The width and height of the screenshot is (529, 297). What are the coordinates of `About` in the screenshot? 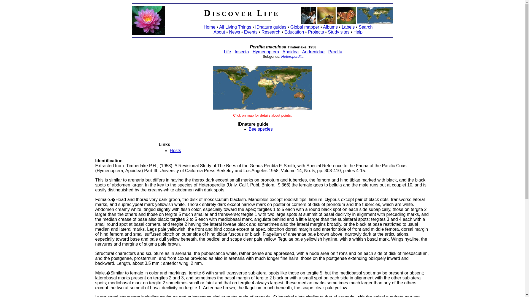 It's located at (219, 32).